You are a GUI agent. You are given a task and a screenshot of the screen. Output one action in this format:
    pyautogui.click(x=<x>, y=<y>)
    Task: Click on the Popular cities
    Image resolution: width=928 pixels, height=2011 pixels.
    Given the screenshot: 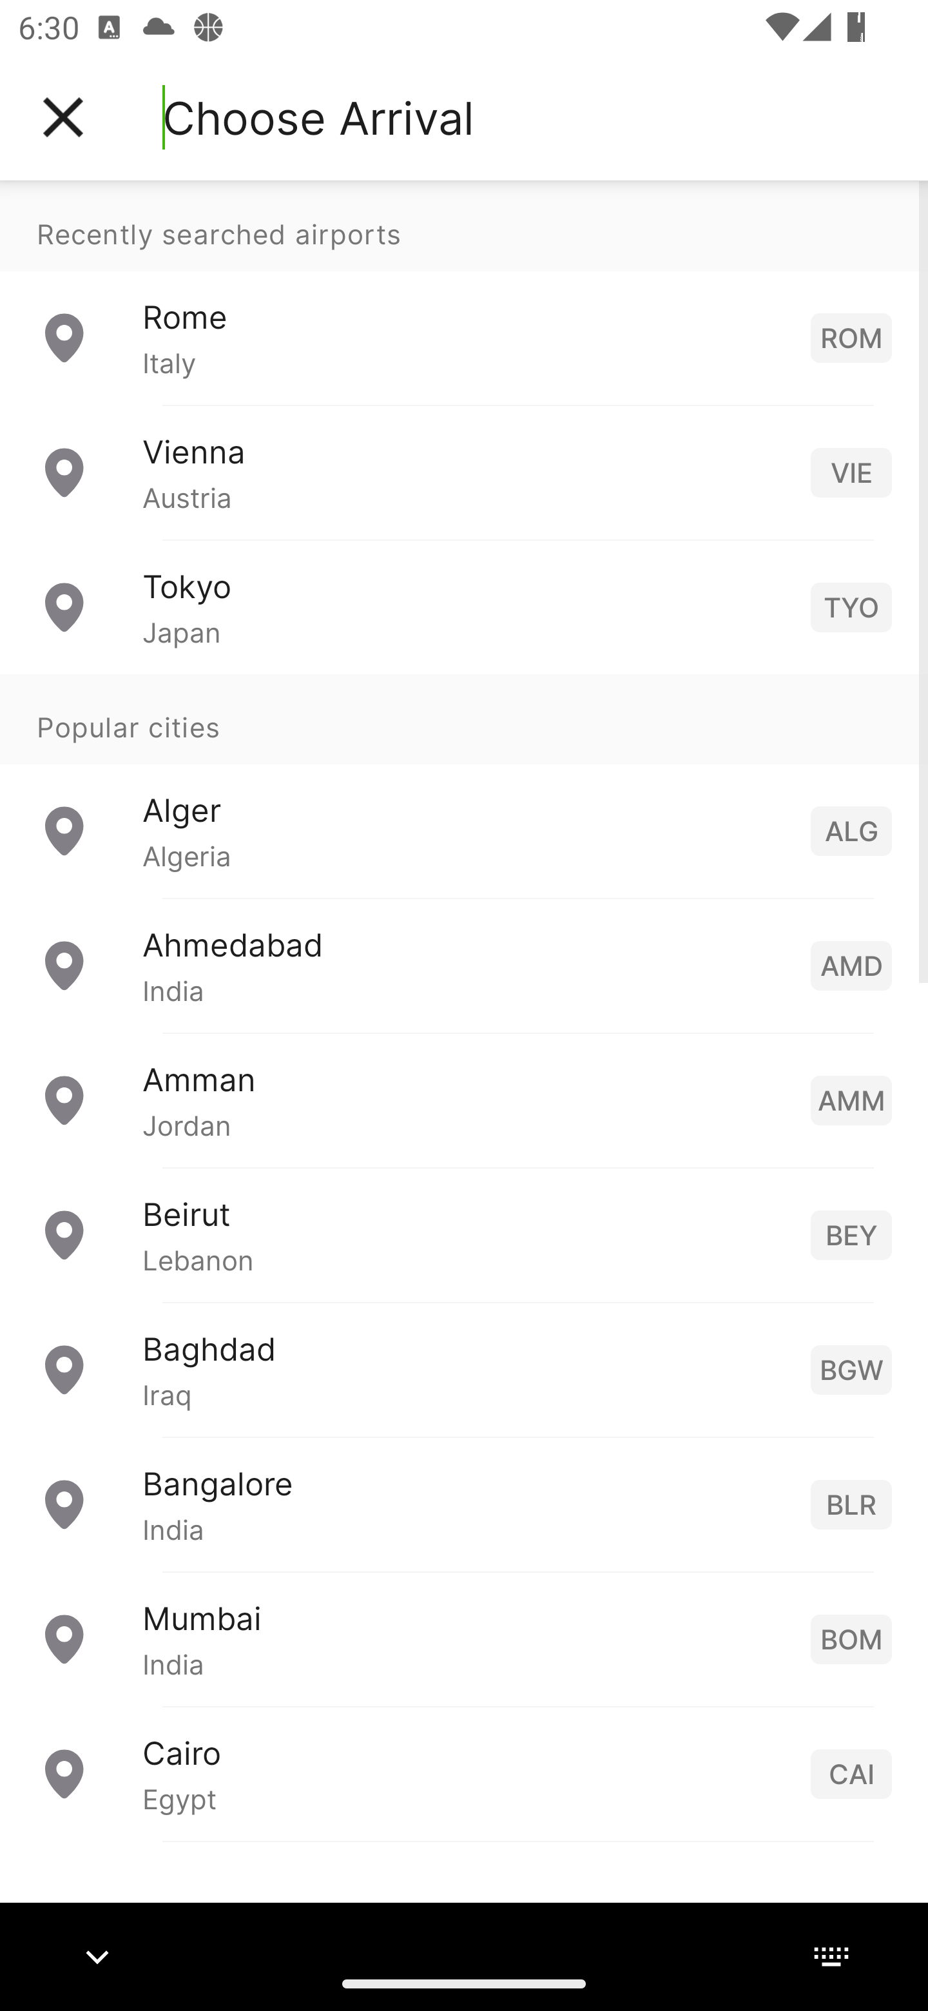 What is the action you would take?
    pyautogui.click(x=464, y=719)
    